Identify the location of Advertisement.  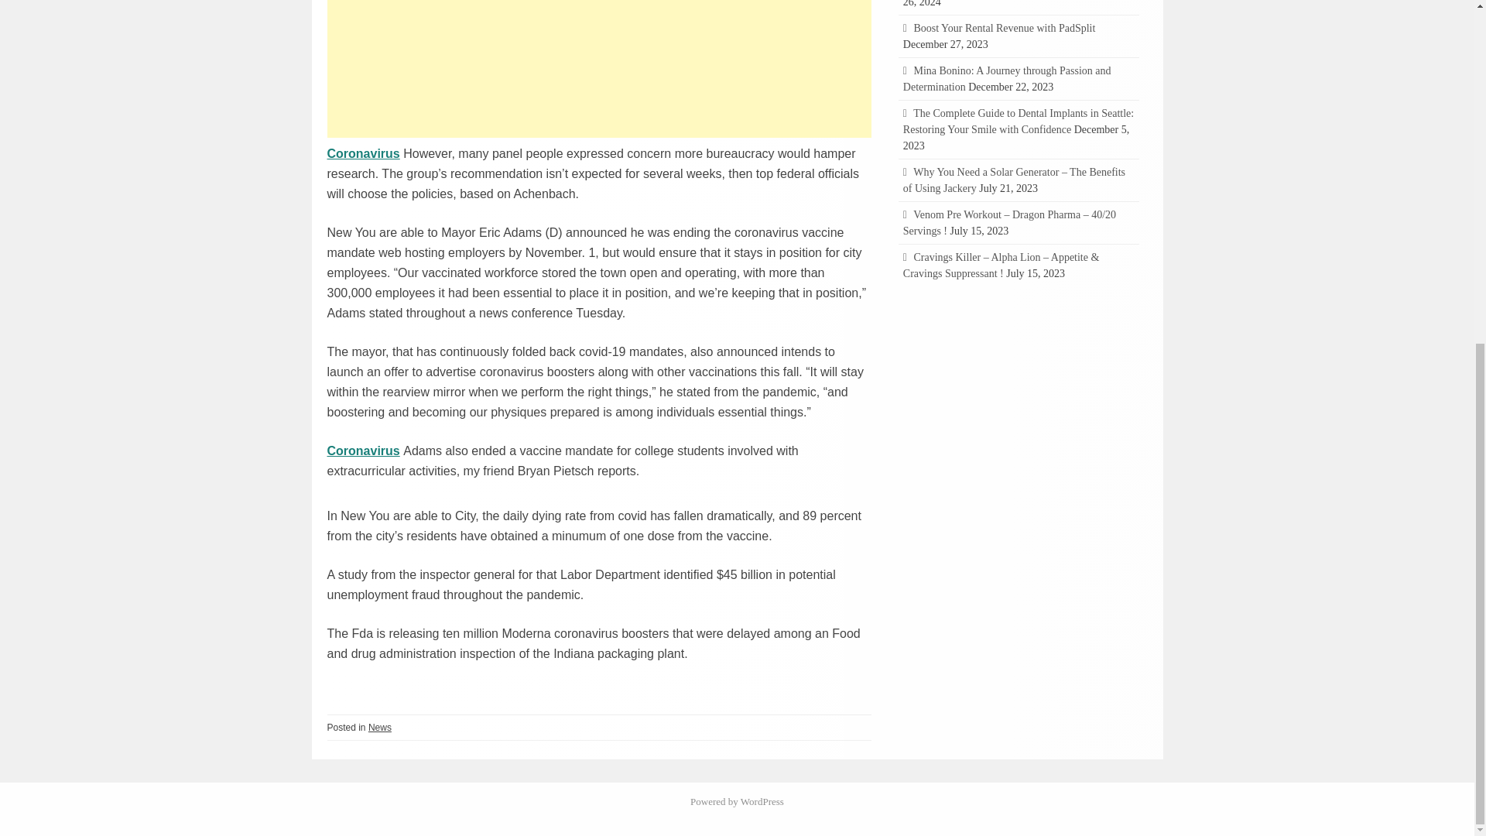
(599, 68).